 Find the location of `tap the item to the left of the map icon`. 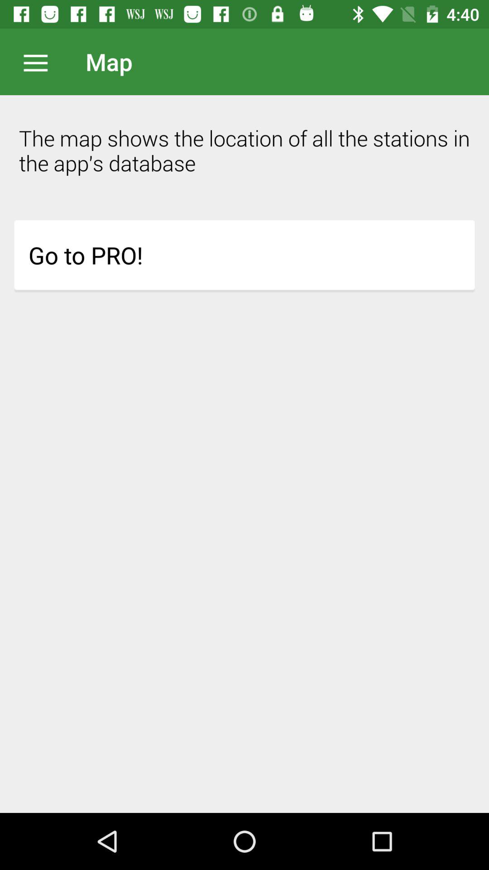

tap the item to the left of the map icon is located at coordinates (40, 62).